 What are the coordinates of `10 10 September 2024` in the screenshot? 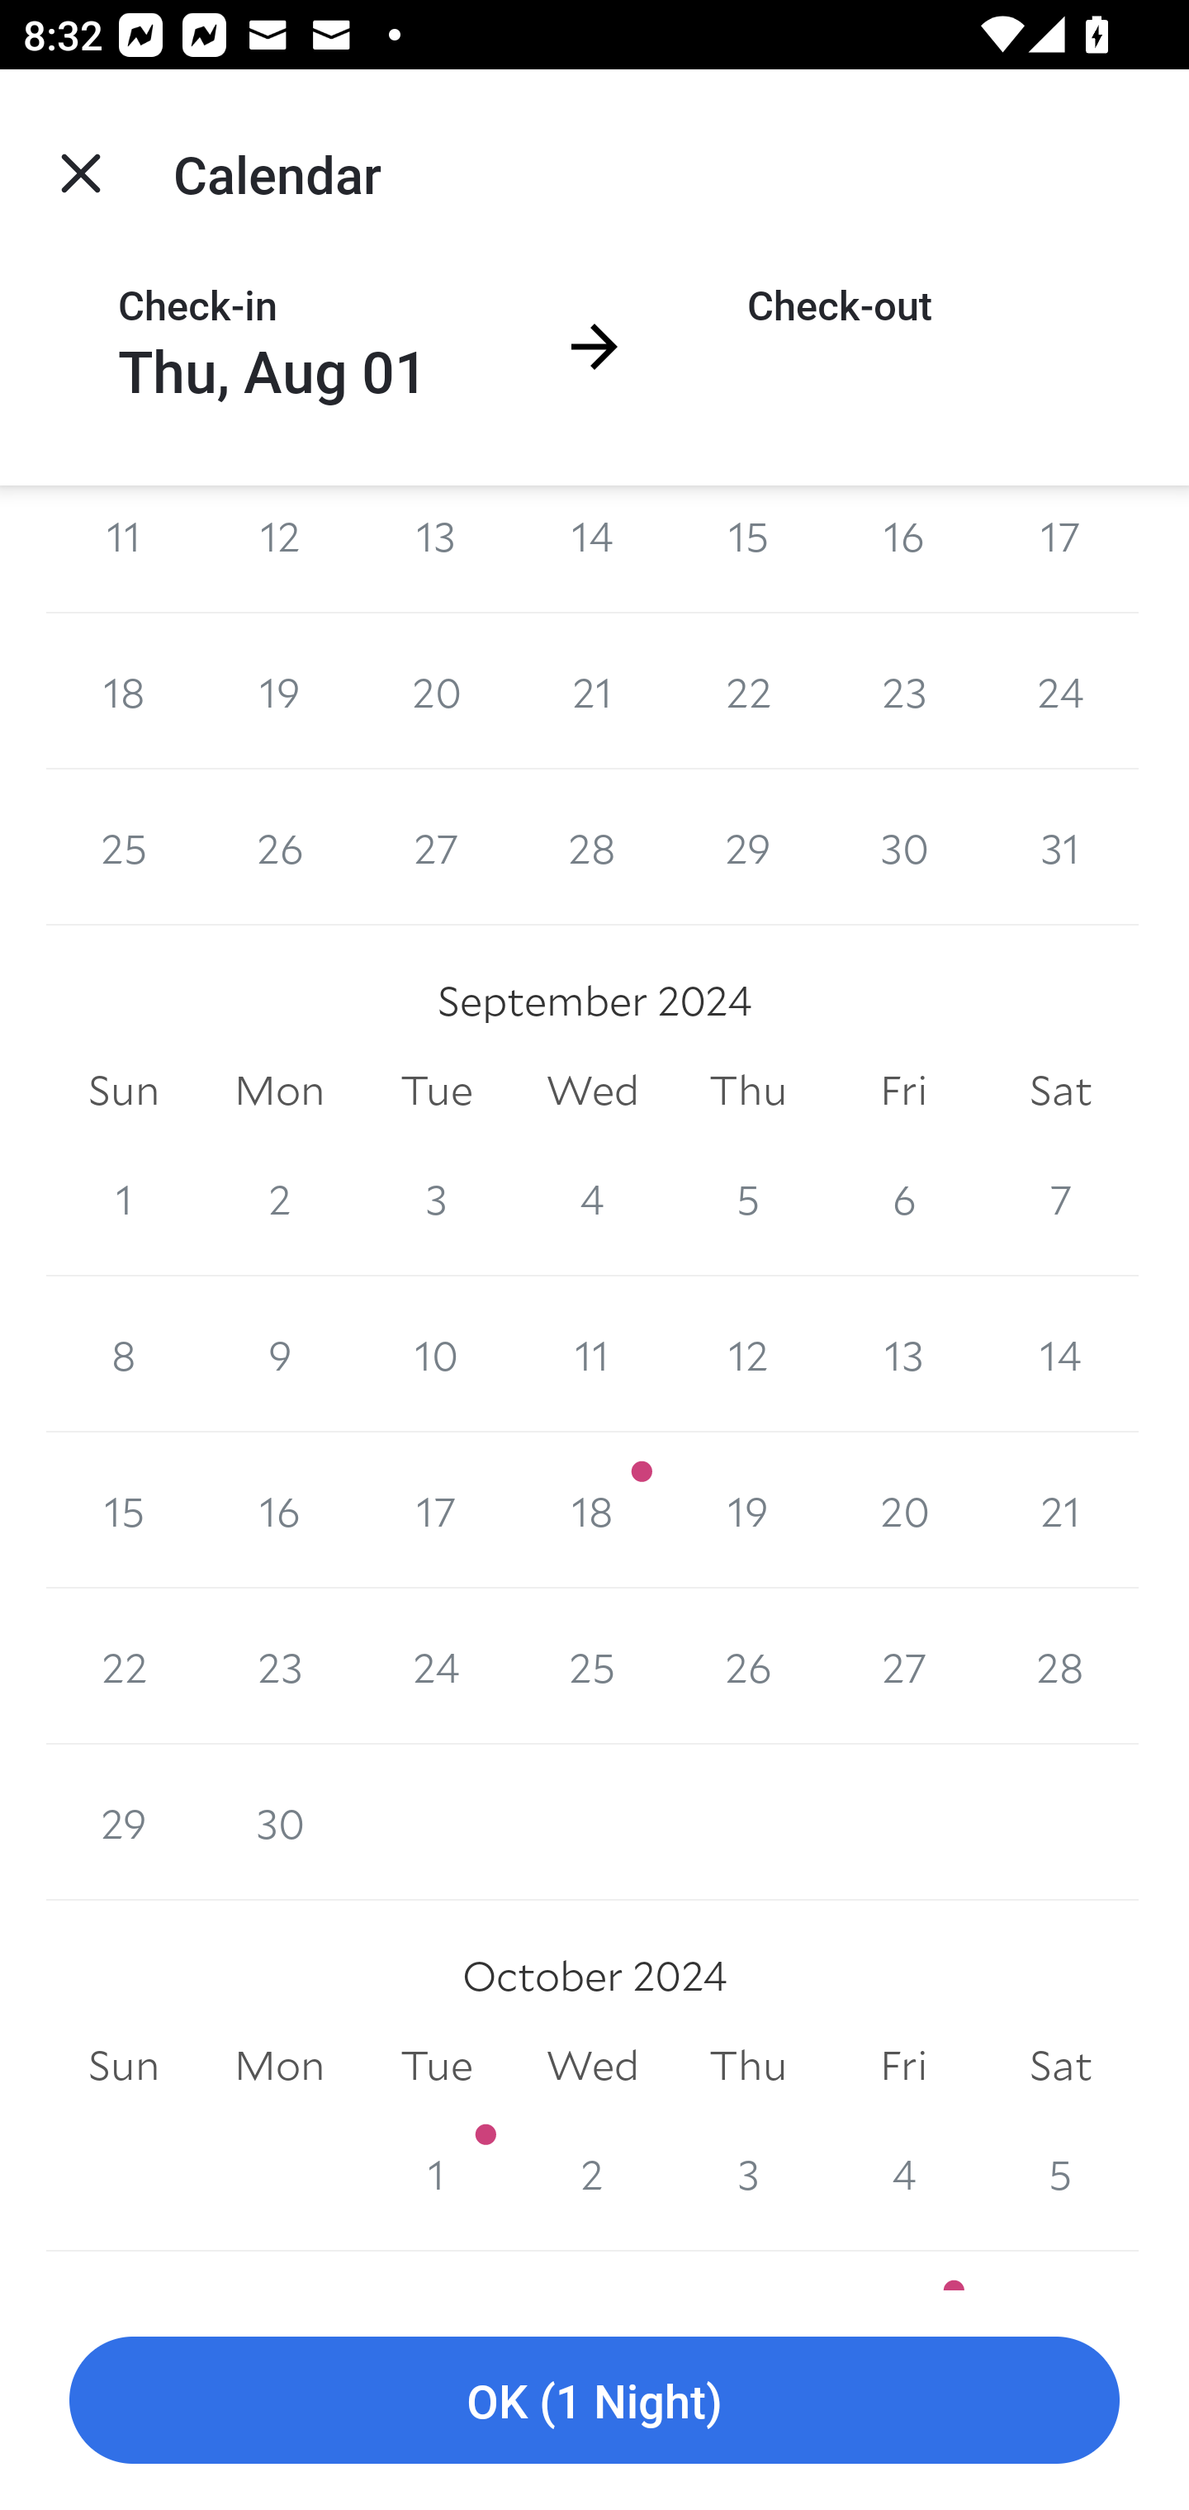 It's located at (436, 1355).